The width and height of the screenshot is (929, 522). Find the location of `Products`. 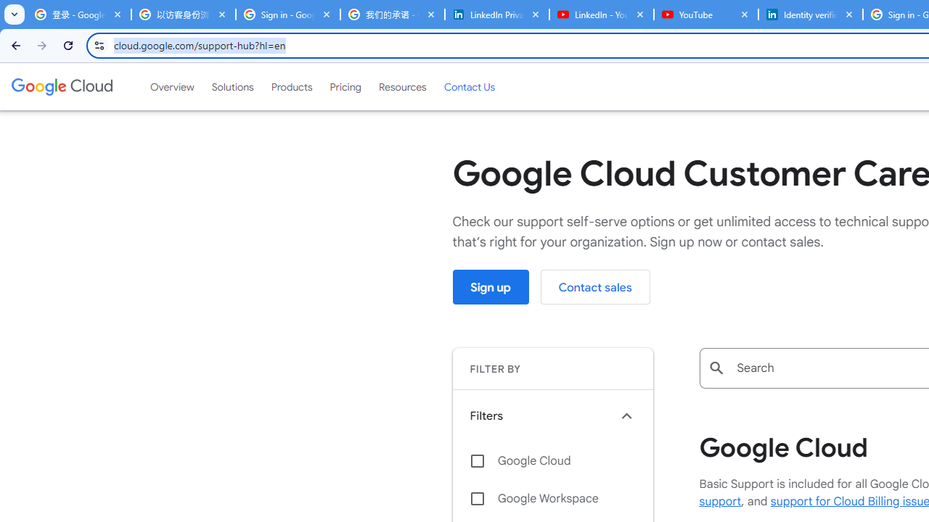

Products is located at coordinates (292, 86).